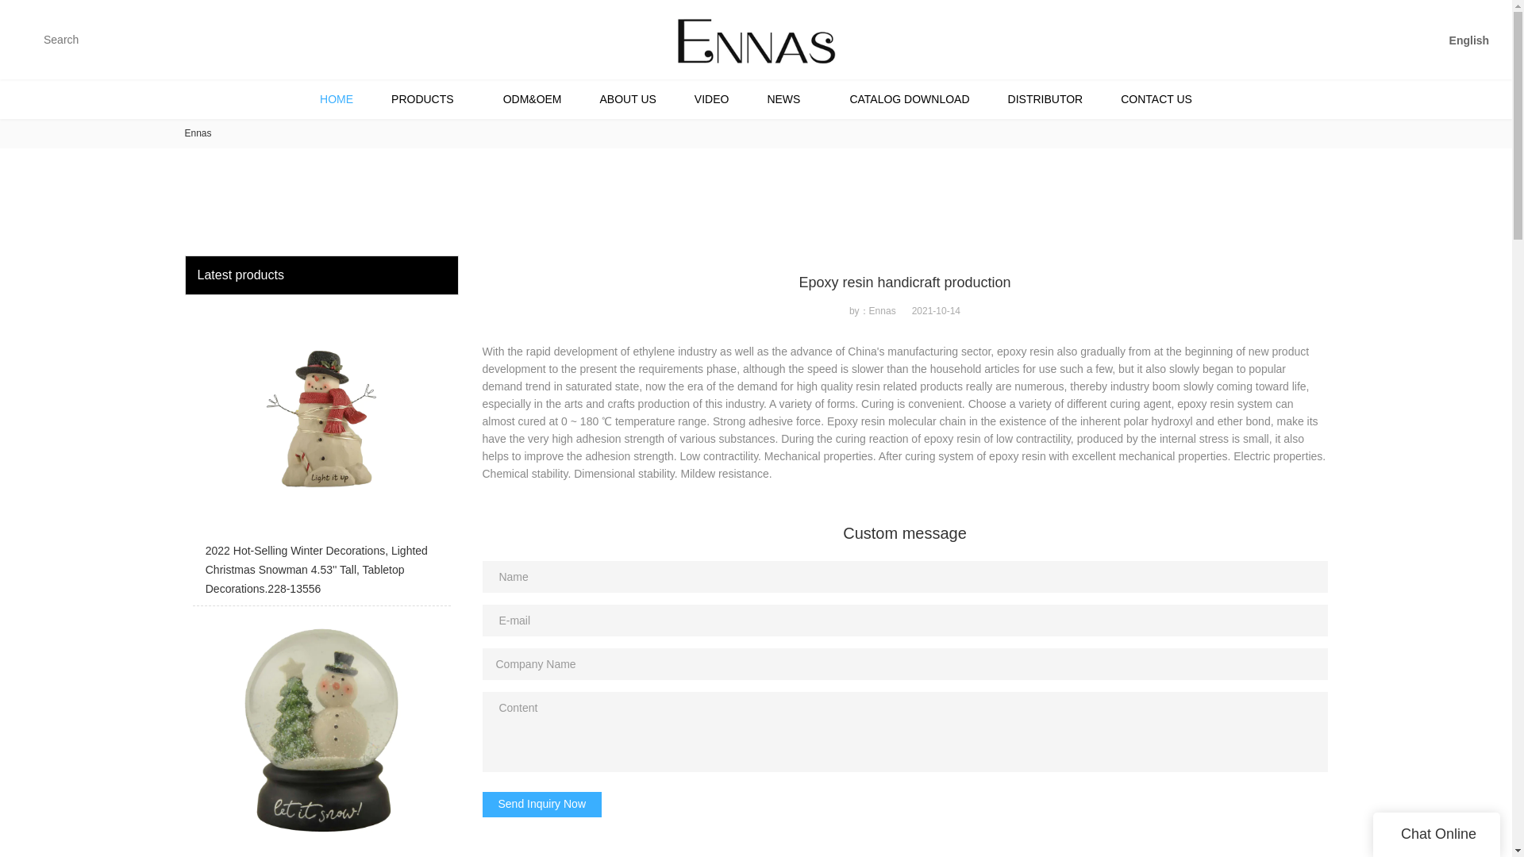  I want to click on HOME, so click(336, 99).